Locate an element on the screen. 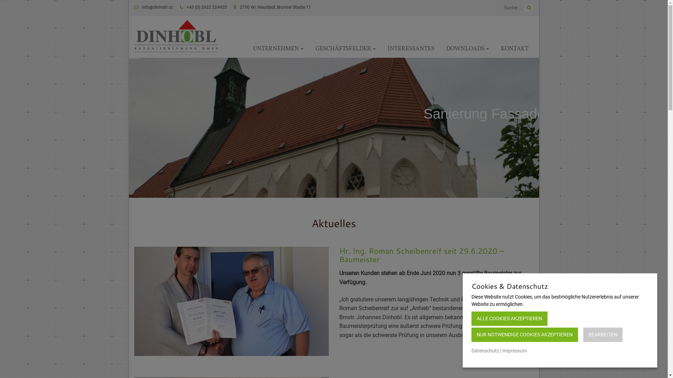 This screenshot has height=378, width=673. Datenschutz is located at coordinates (485, 351).